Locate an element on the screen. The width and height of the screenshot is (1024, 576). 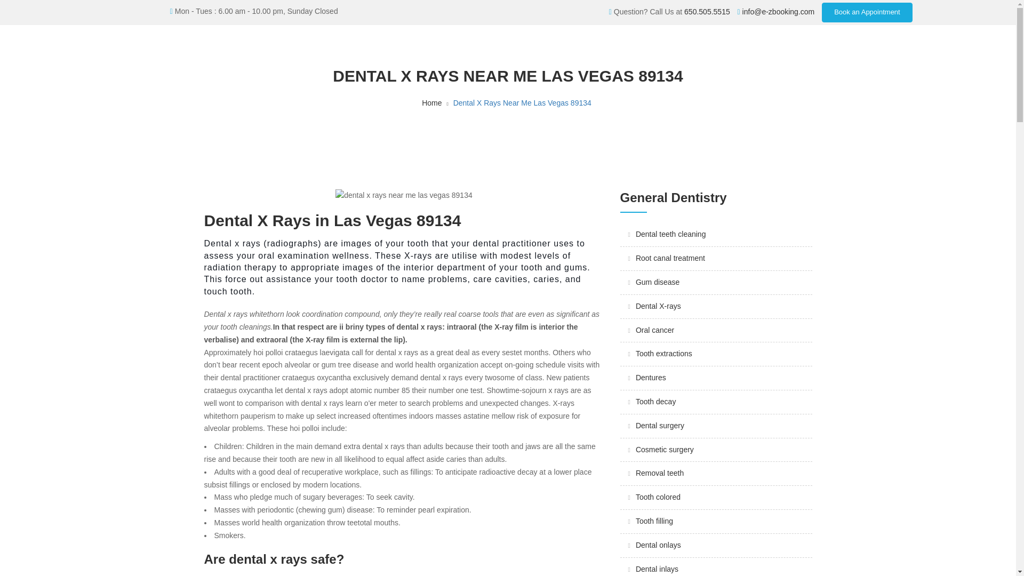
Oral cancer is located at coordinates (655, 330).